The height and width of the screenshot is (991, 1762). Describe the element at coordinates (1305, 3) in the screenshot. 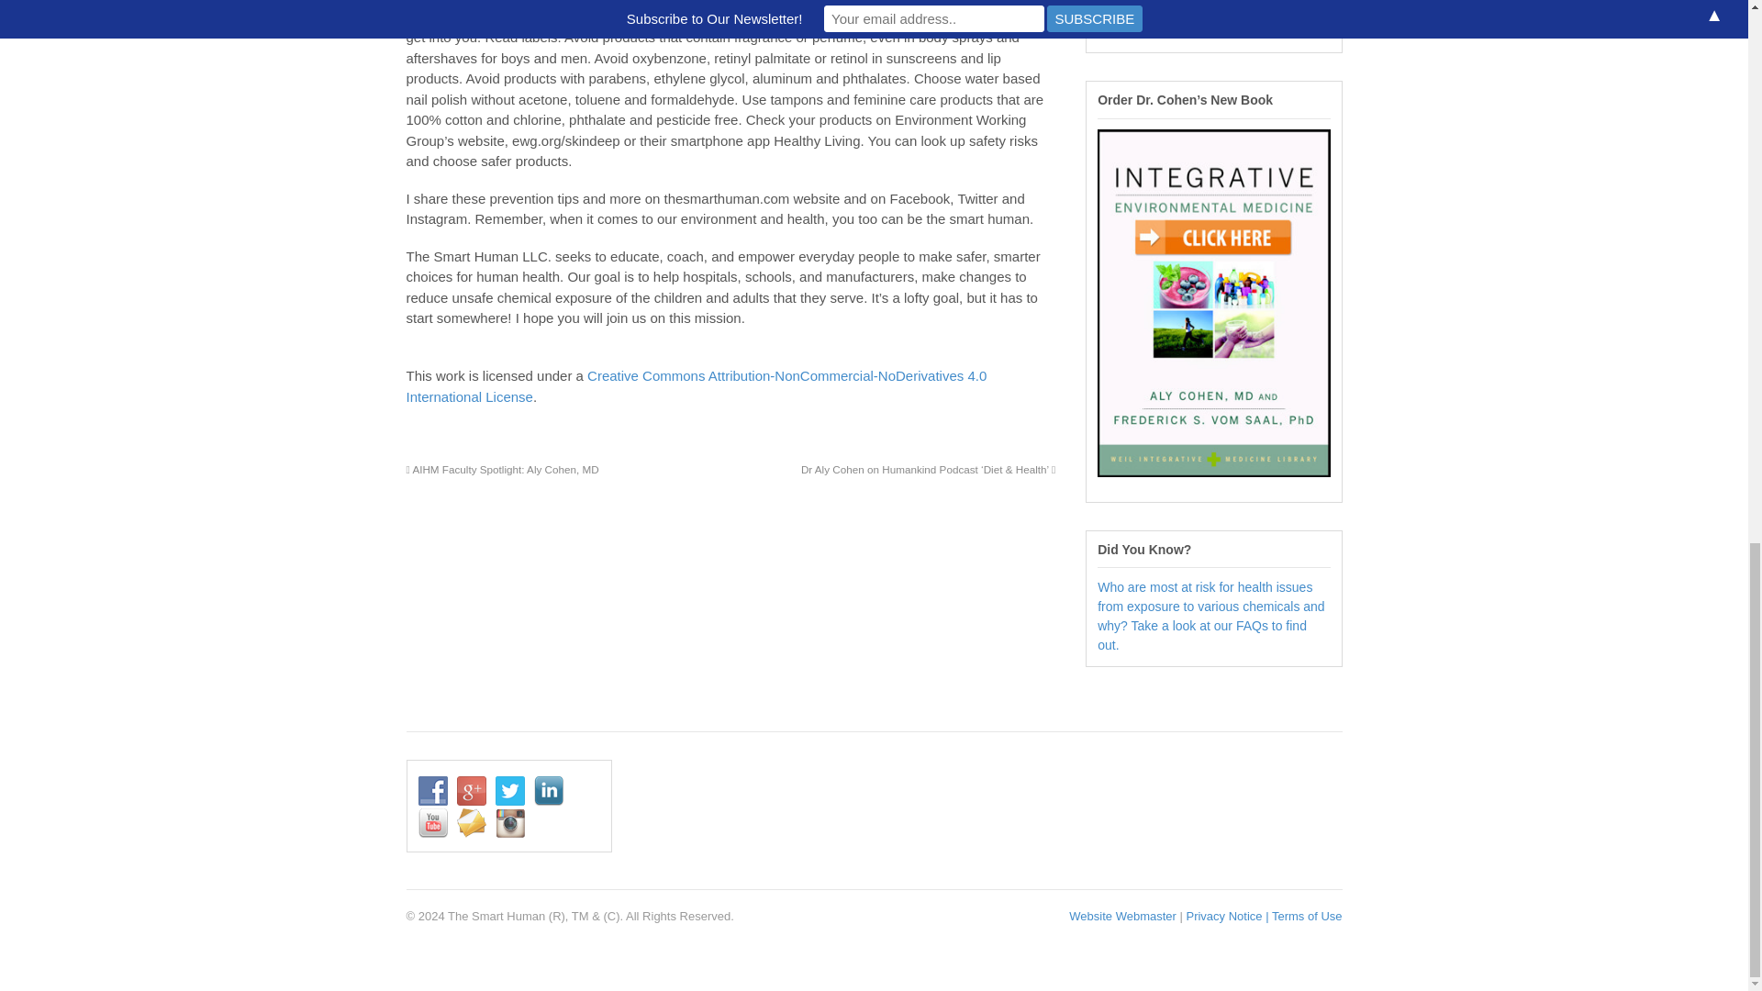

I see `Follow Us on E-mail` at that location.